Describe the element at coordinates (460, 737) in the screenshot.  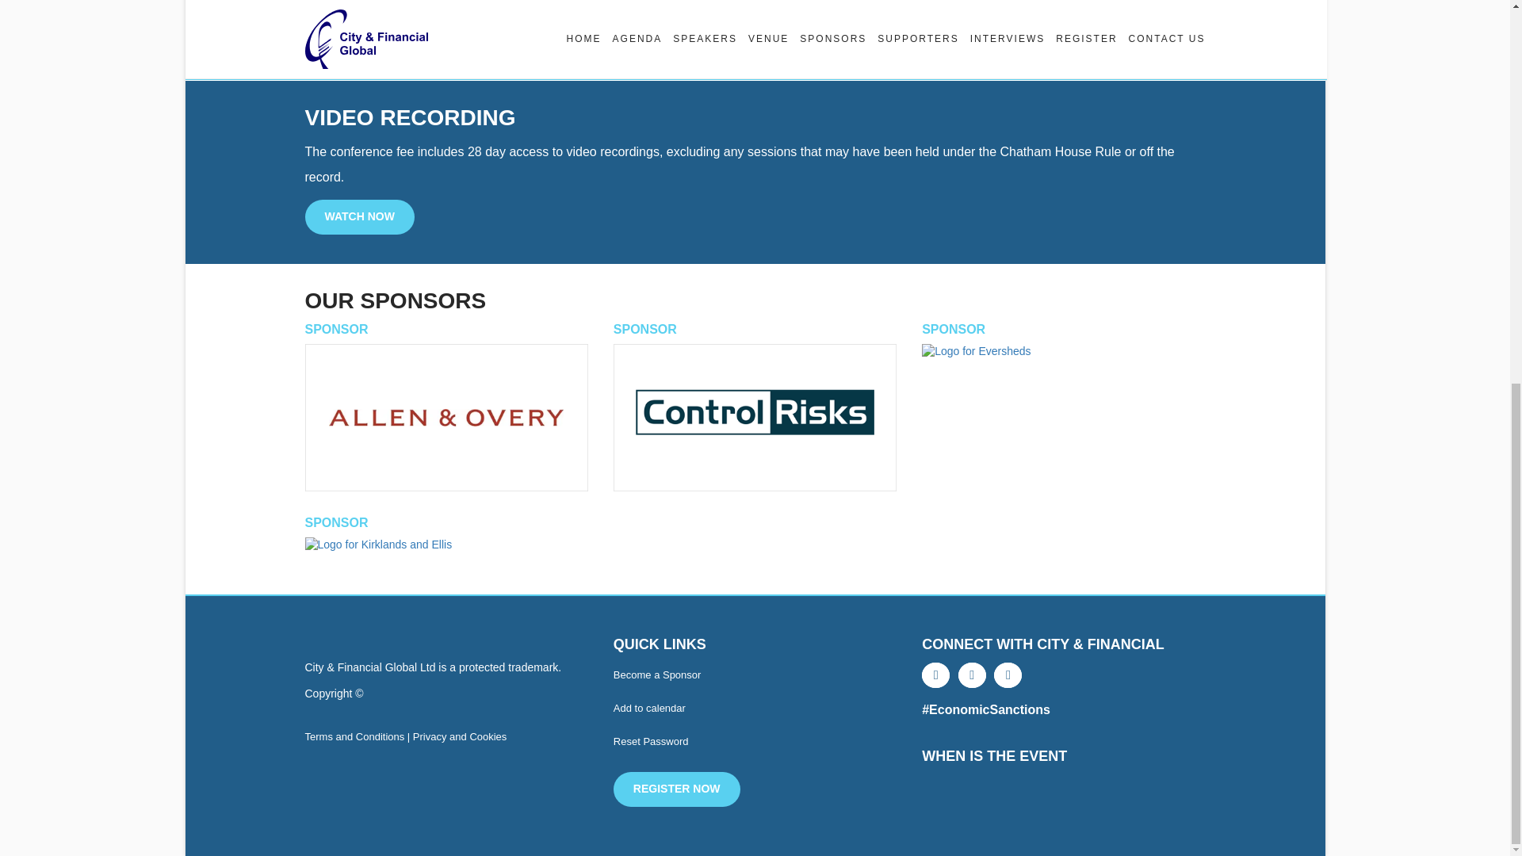
I see `Privacy and Cookies` at that location.